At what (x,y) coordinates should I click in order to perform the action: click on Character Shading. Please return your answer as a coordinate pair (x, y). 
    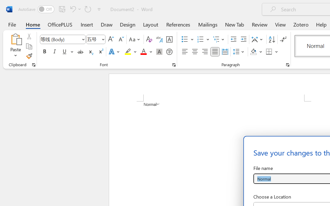
    Looking at the image, I should click on (159, 52).